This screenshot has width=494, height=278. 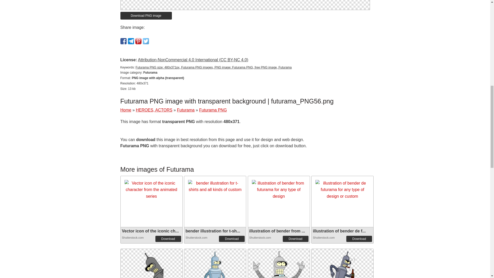 I want to click on Download, so click(x=232, y=239).